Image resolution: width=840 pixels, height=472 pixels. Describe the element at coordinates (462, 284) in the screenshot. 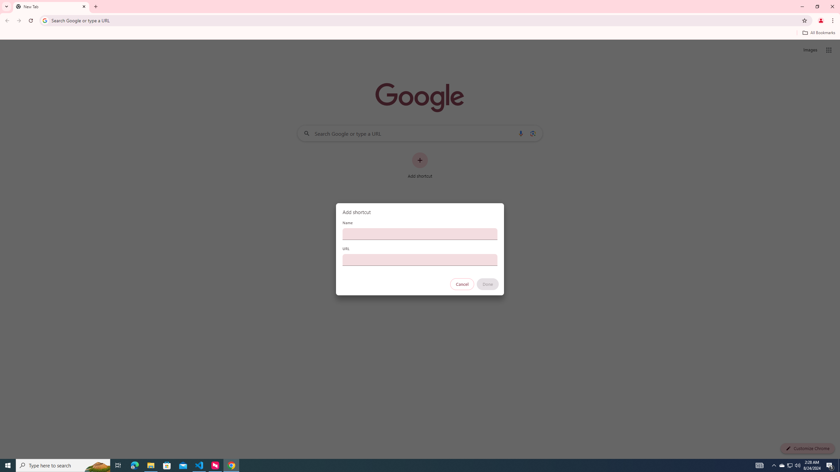

I see `Cancel` at that location.